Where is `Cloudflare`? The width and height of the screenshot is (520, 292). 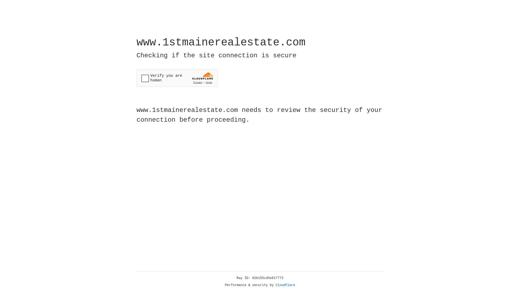 Cloudflare is located at coordinates (285, 285).